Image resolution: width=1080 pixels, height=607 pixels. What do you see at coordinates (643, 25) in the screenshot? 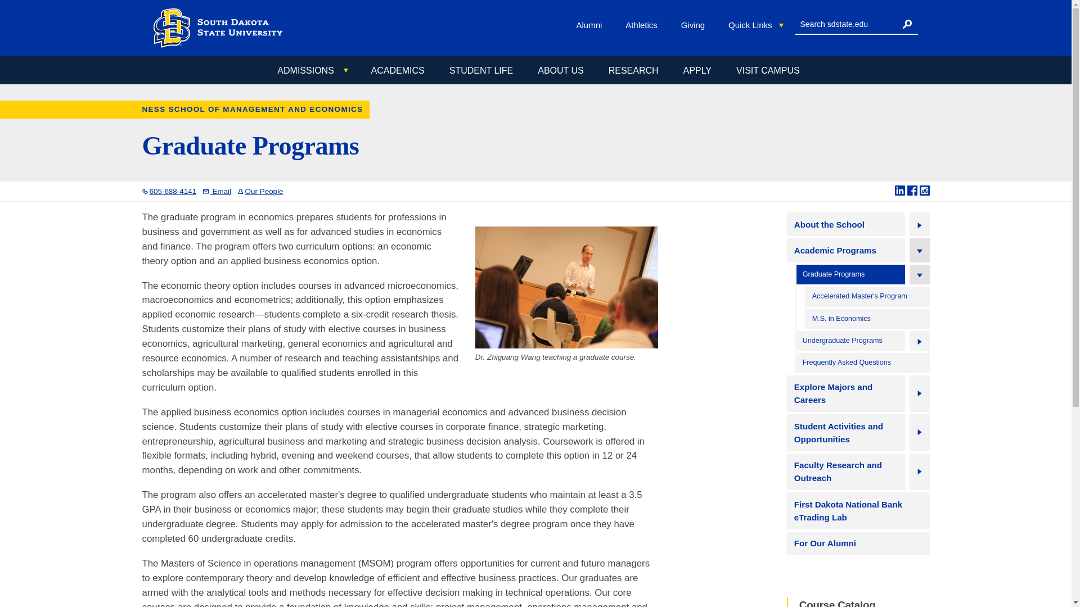
I see `Athletics` at bounding box center [643, 25].